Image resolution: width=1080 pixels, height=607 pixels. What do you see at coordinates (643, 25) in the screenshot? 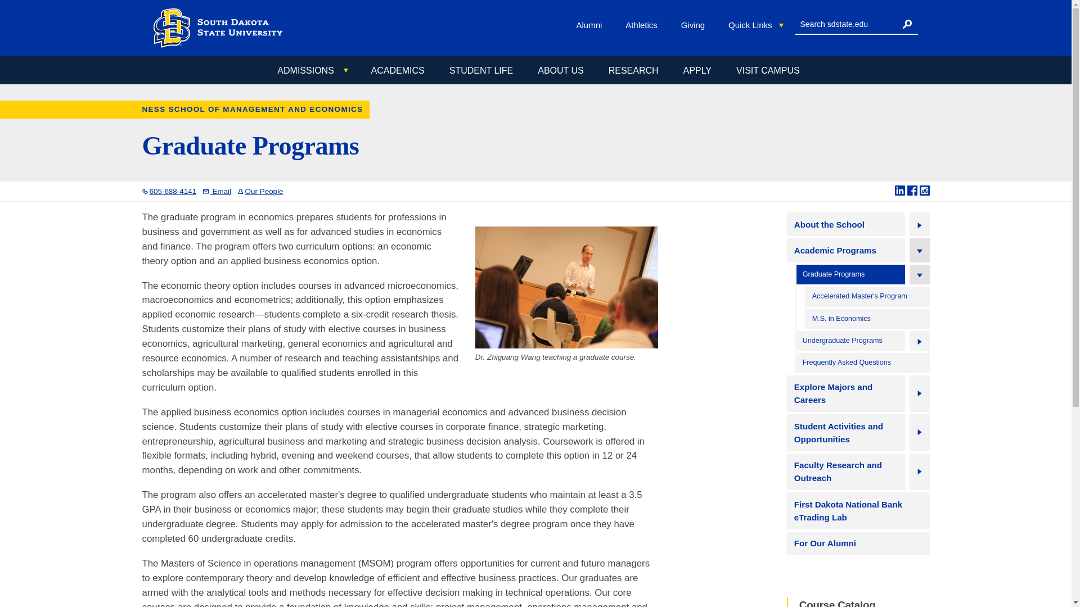
I see `Athletics` at bounding box center [643, 25].